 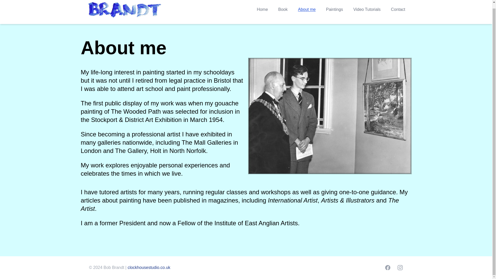 What do you see at coordinates (125, 10) in the screenshot?
I see `Bob Brandt` at bounding box center [125, 10].